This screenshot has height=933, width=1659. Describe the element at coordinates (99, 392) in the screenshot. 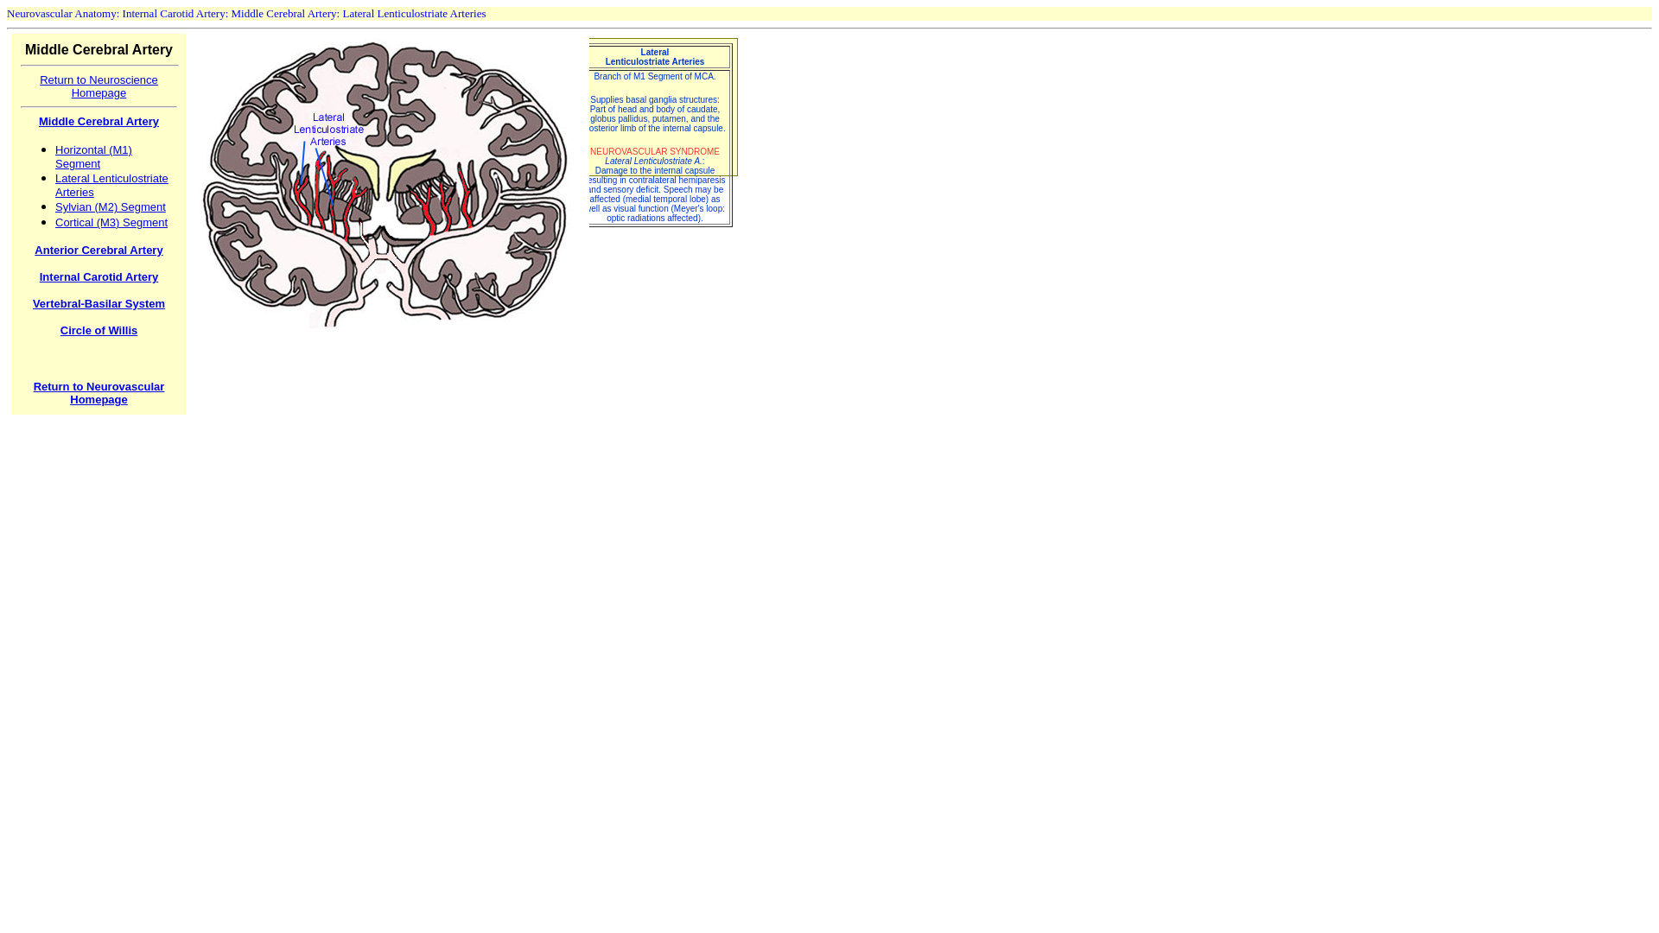

I see `Return to Neurovascular Homepage` at that location.